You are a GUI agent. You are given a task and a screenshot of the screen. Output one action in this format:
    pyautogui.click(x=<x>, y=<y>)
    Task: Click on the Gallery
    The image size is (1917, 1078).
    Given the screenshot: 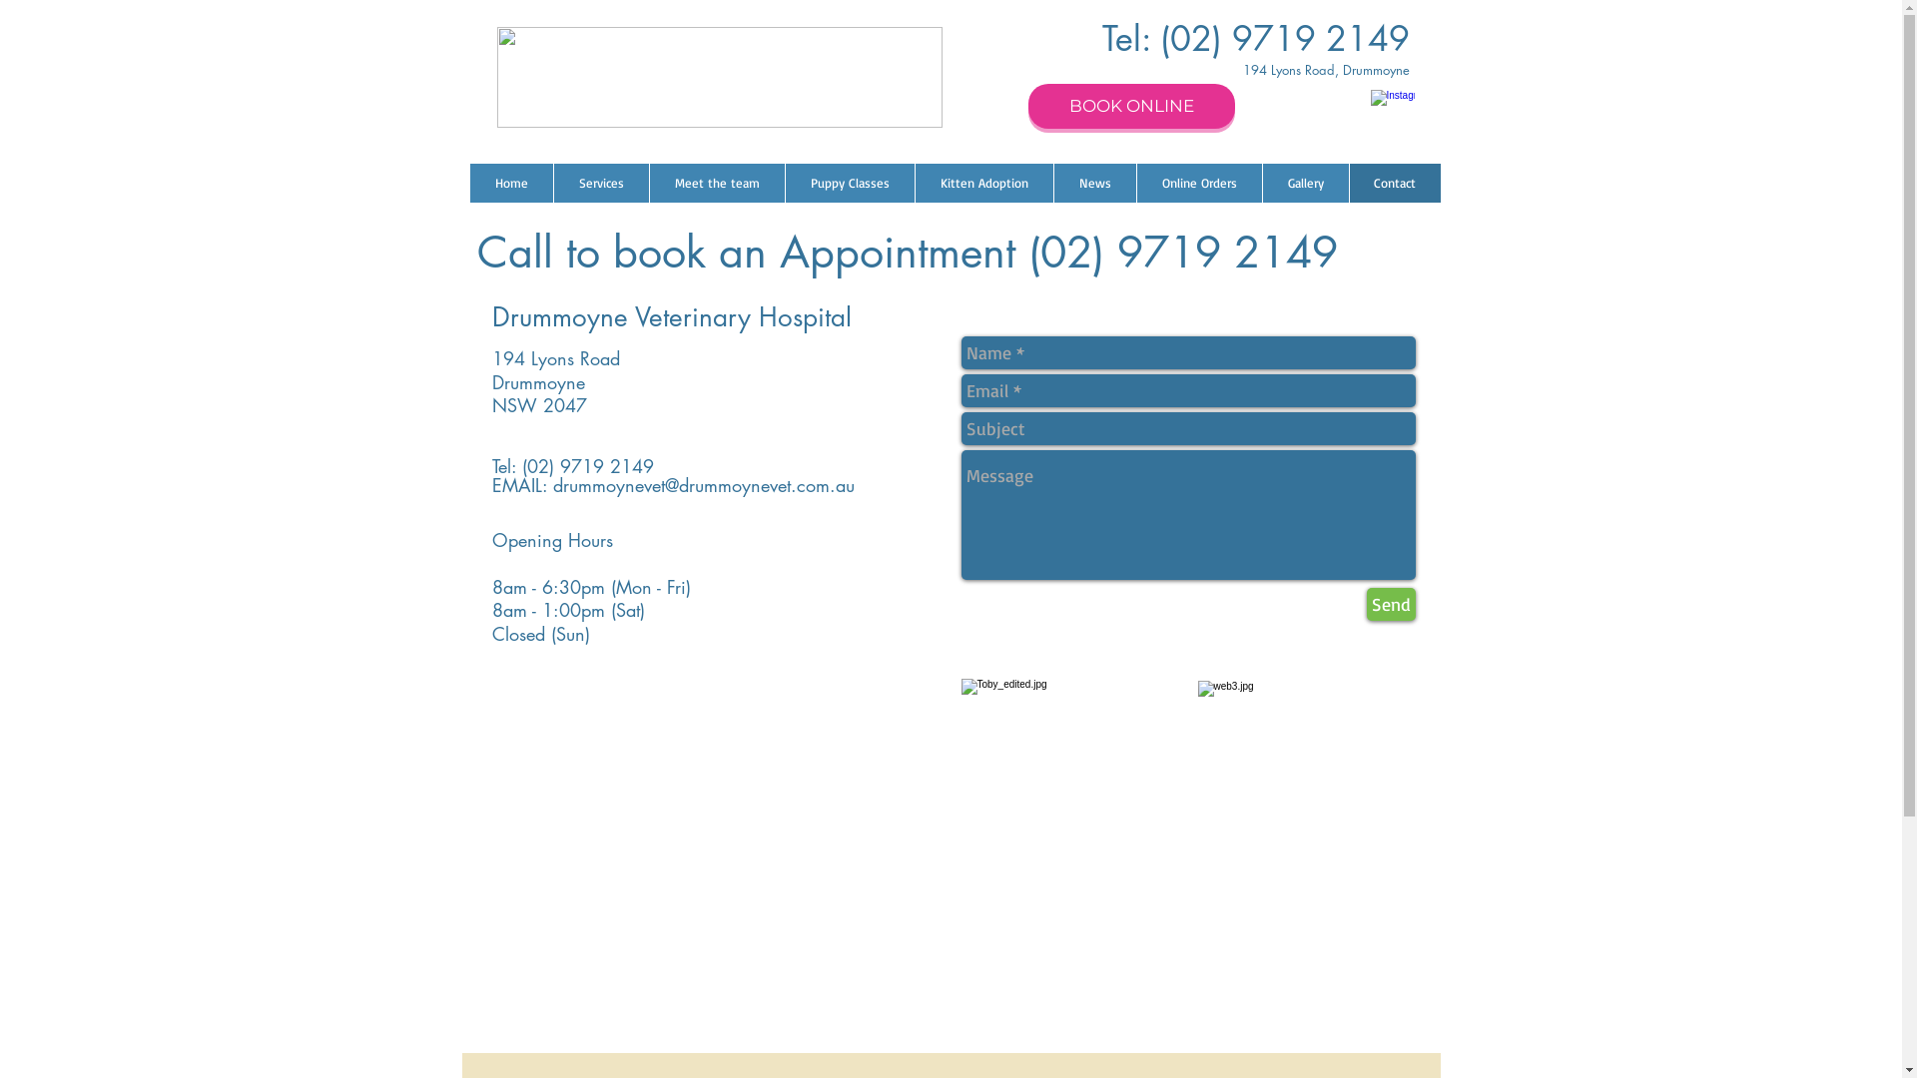 What is the action you would take?
    pyautogui.click(x=1306, y=184)
    